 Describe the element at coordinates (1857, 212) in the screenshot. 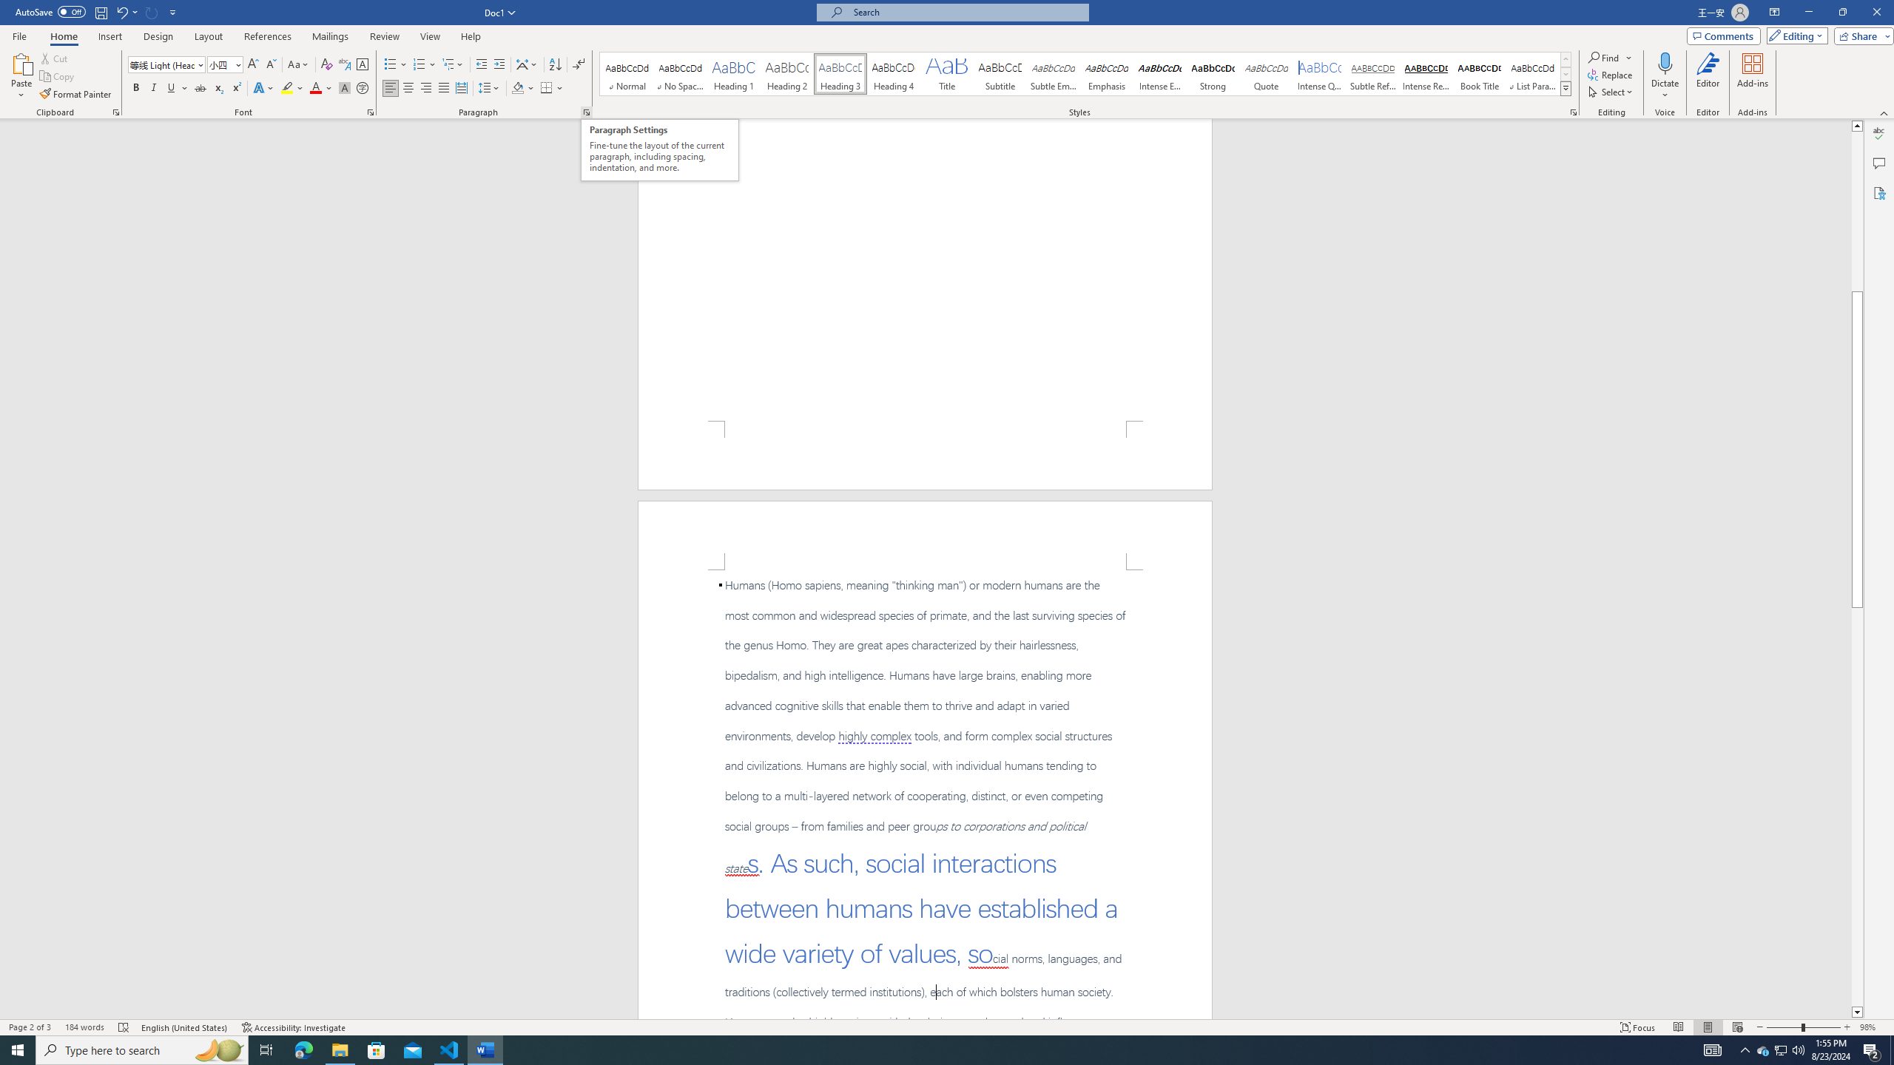

I see `Page up` at that location.